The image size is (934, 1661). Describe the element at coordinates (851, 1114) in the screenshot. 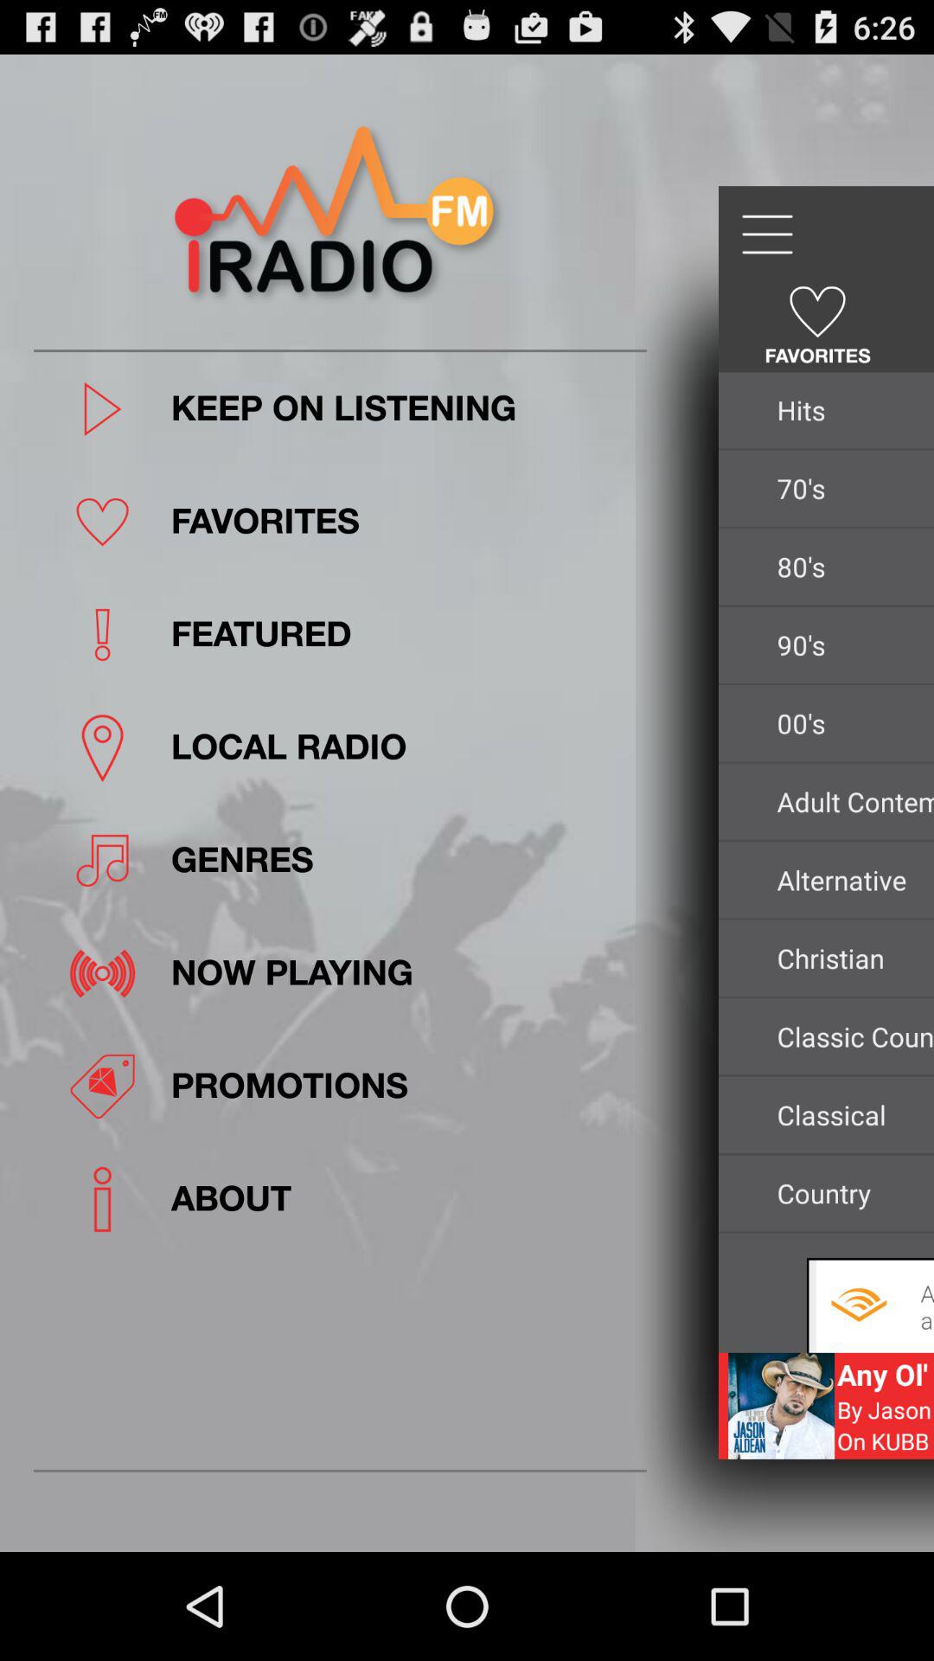

I see `launch app to the right of the promotions app` at that location.